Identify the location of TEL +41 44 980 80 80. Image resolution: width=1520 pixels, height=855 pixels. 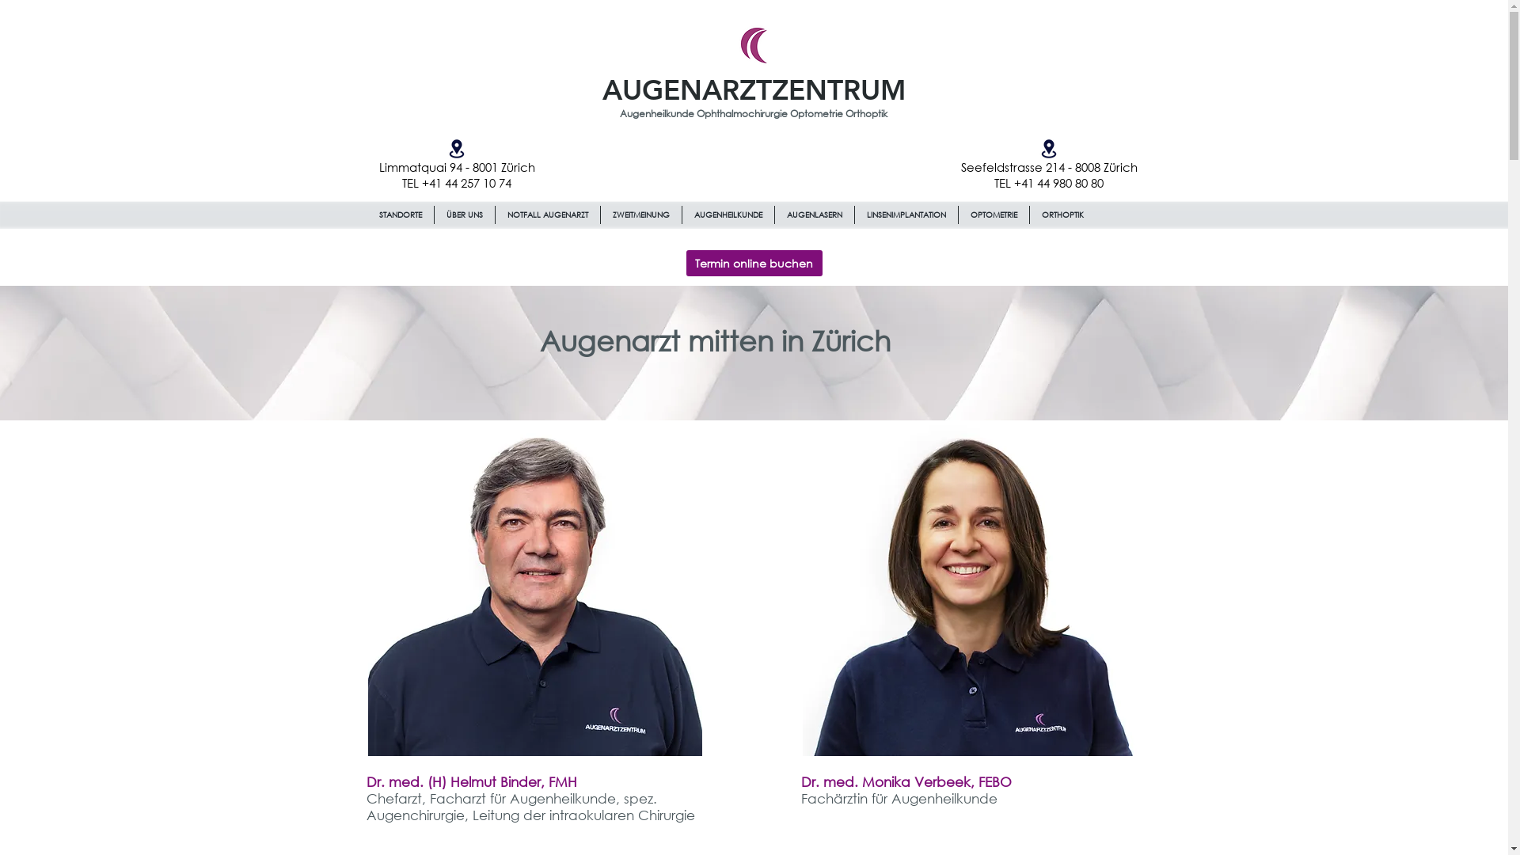
(1049, 184).